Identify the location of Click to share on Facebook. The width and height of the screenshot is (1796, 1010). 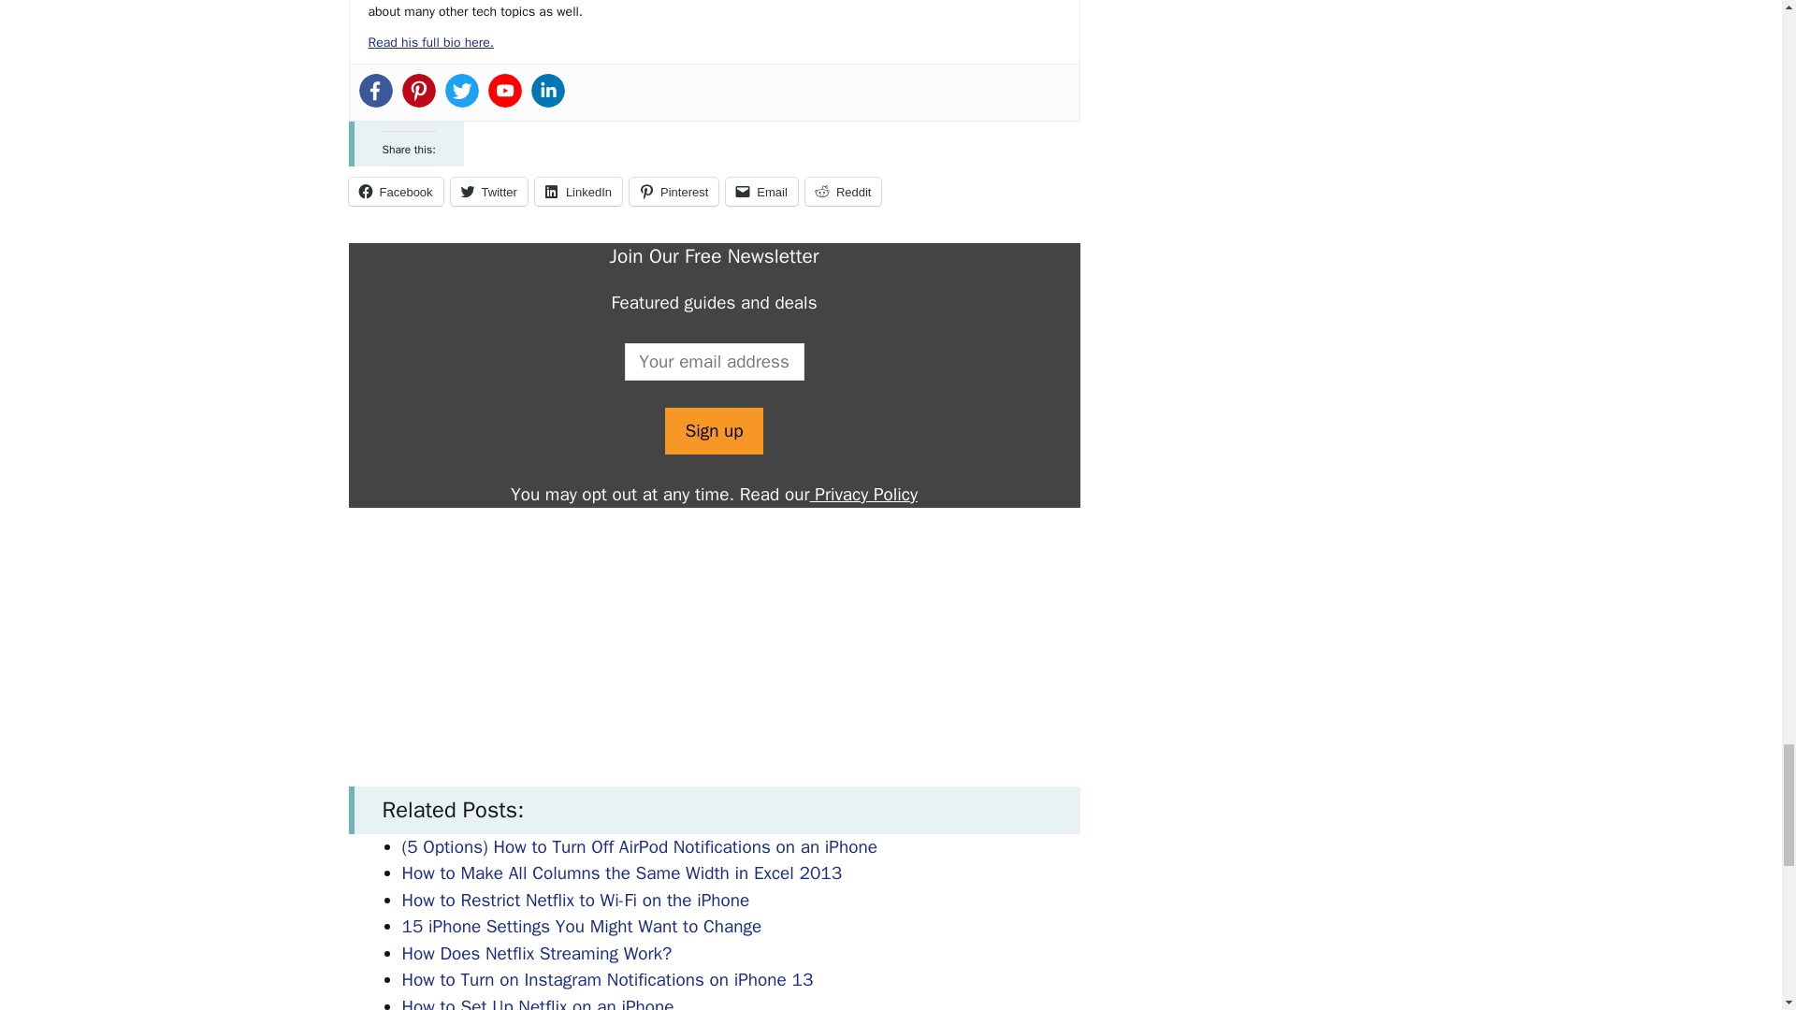
(395, 192).